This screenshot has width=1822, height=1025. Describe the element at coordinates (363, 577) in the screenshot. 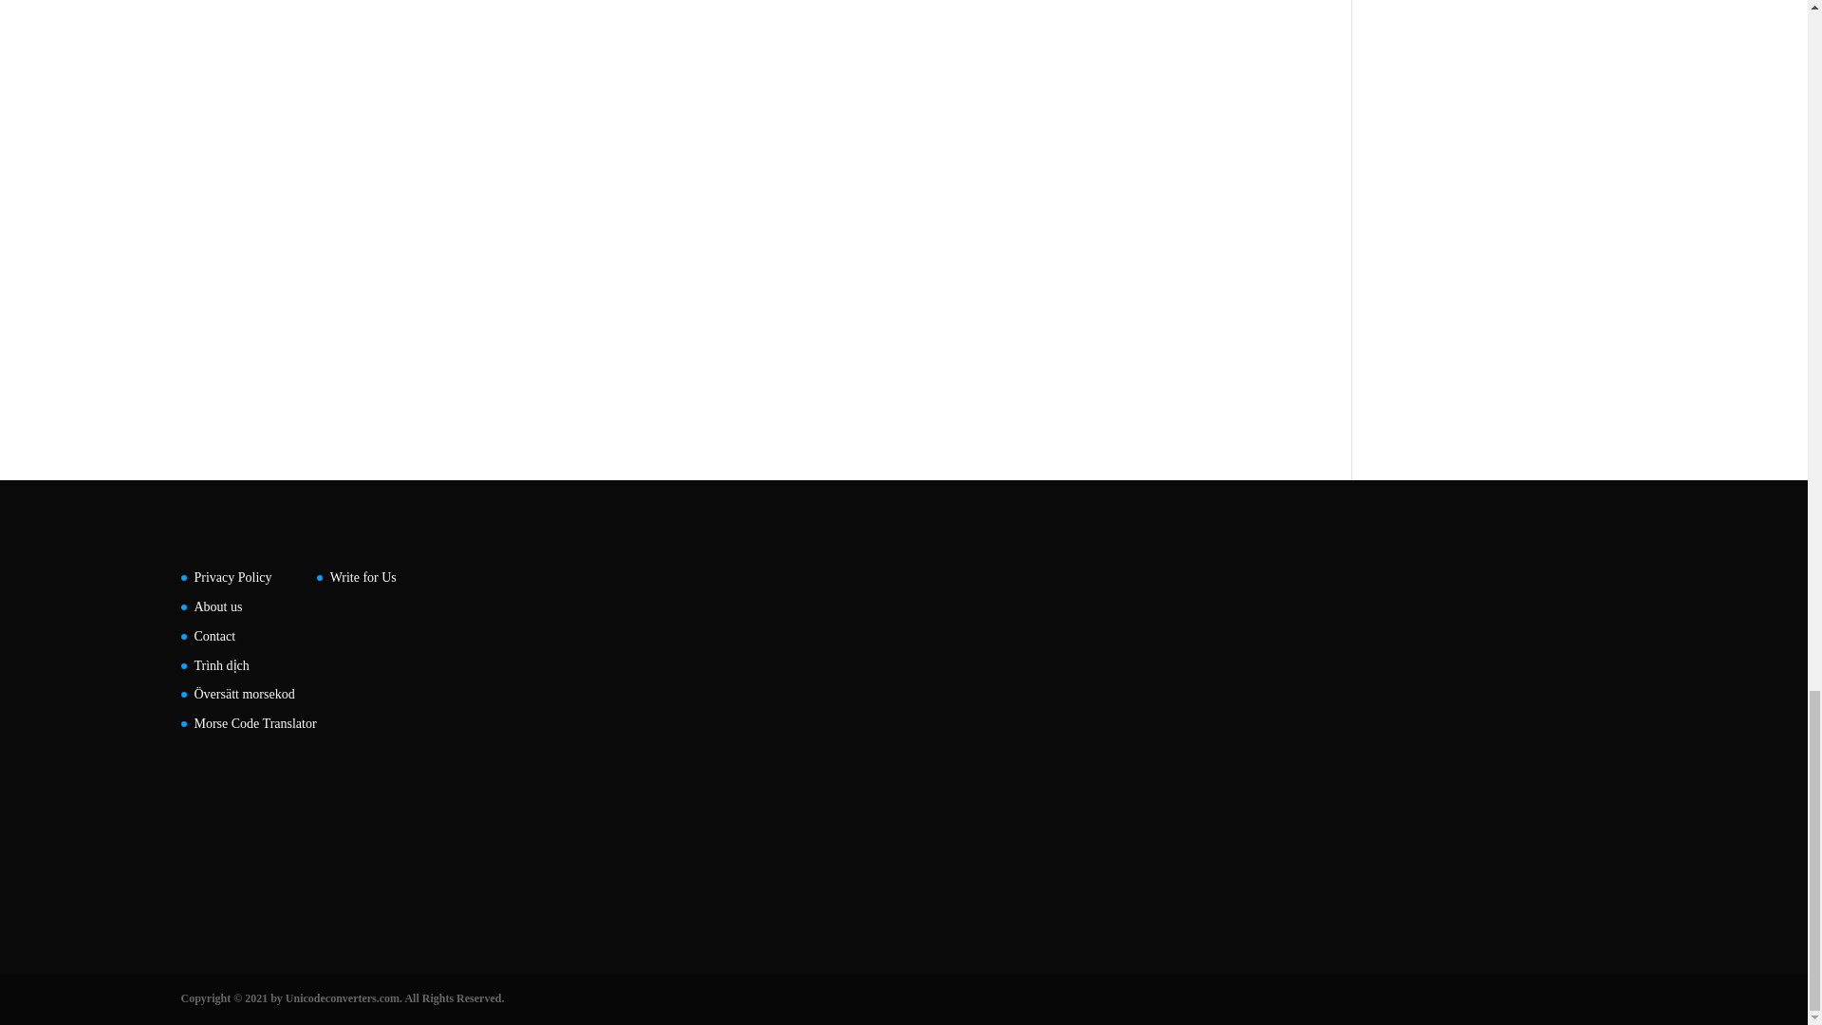

I see `Write for Us` at that location.